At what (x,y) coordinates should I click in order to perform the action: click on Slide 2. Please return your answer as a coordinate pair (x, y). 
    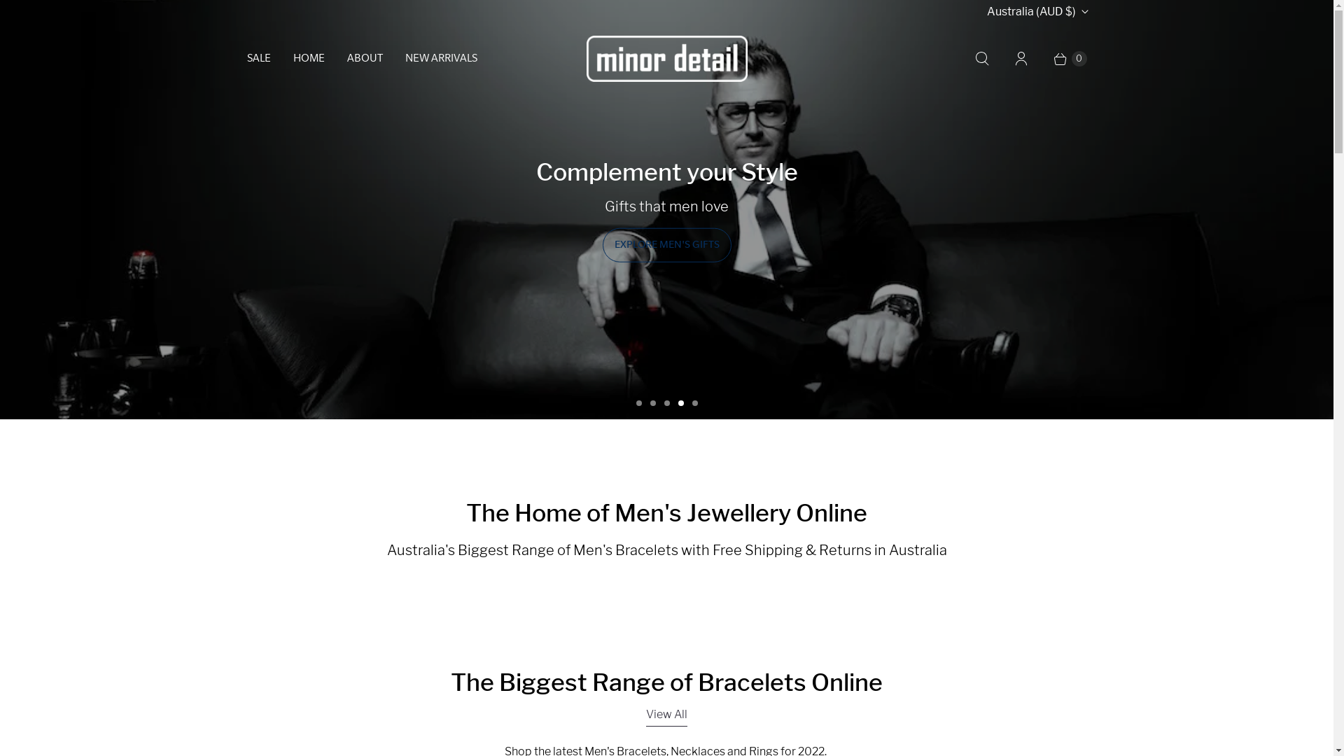
    Looking at the image, I should click on (652, 403).